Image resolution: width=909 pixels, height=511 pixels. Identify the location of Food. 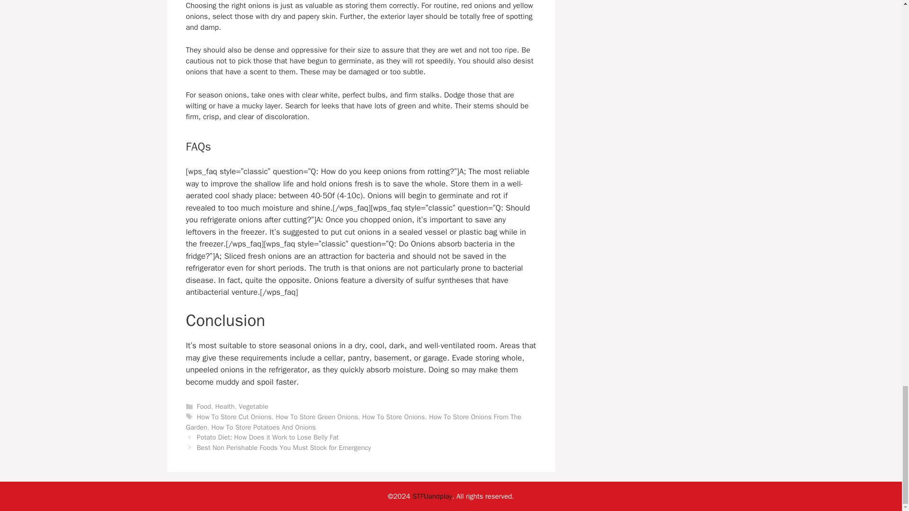
(204, 406).